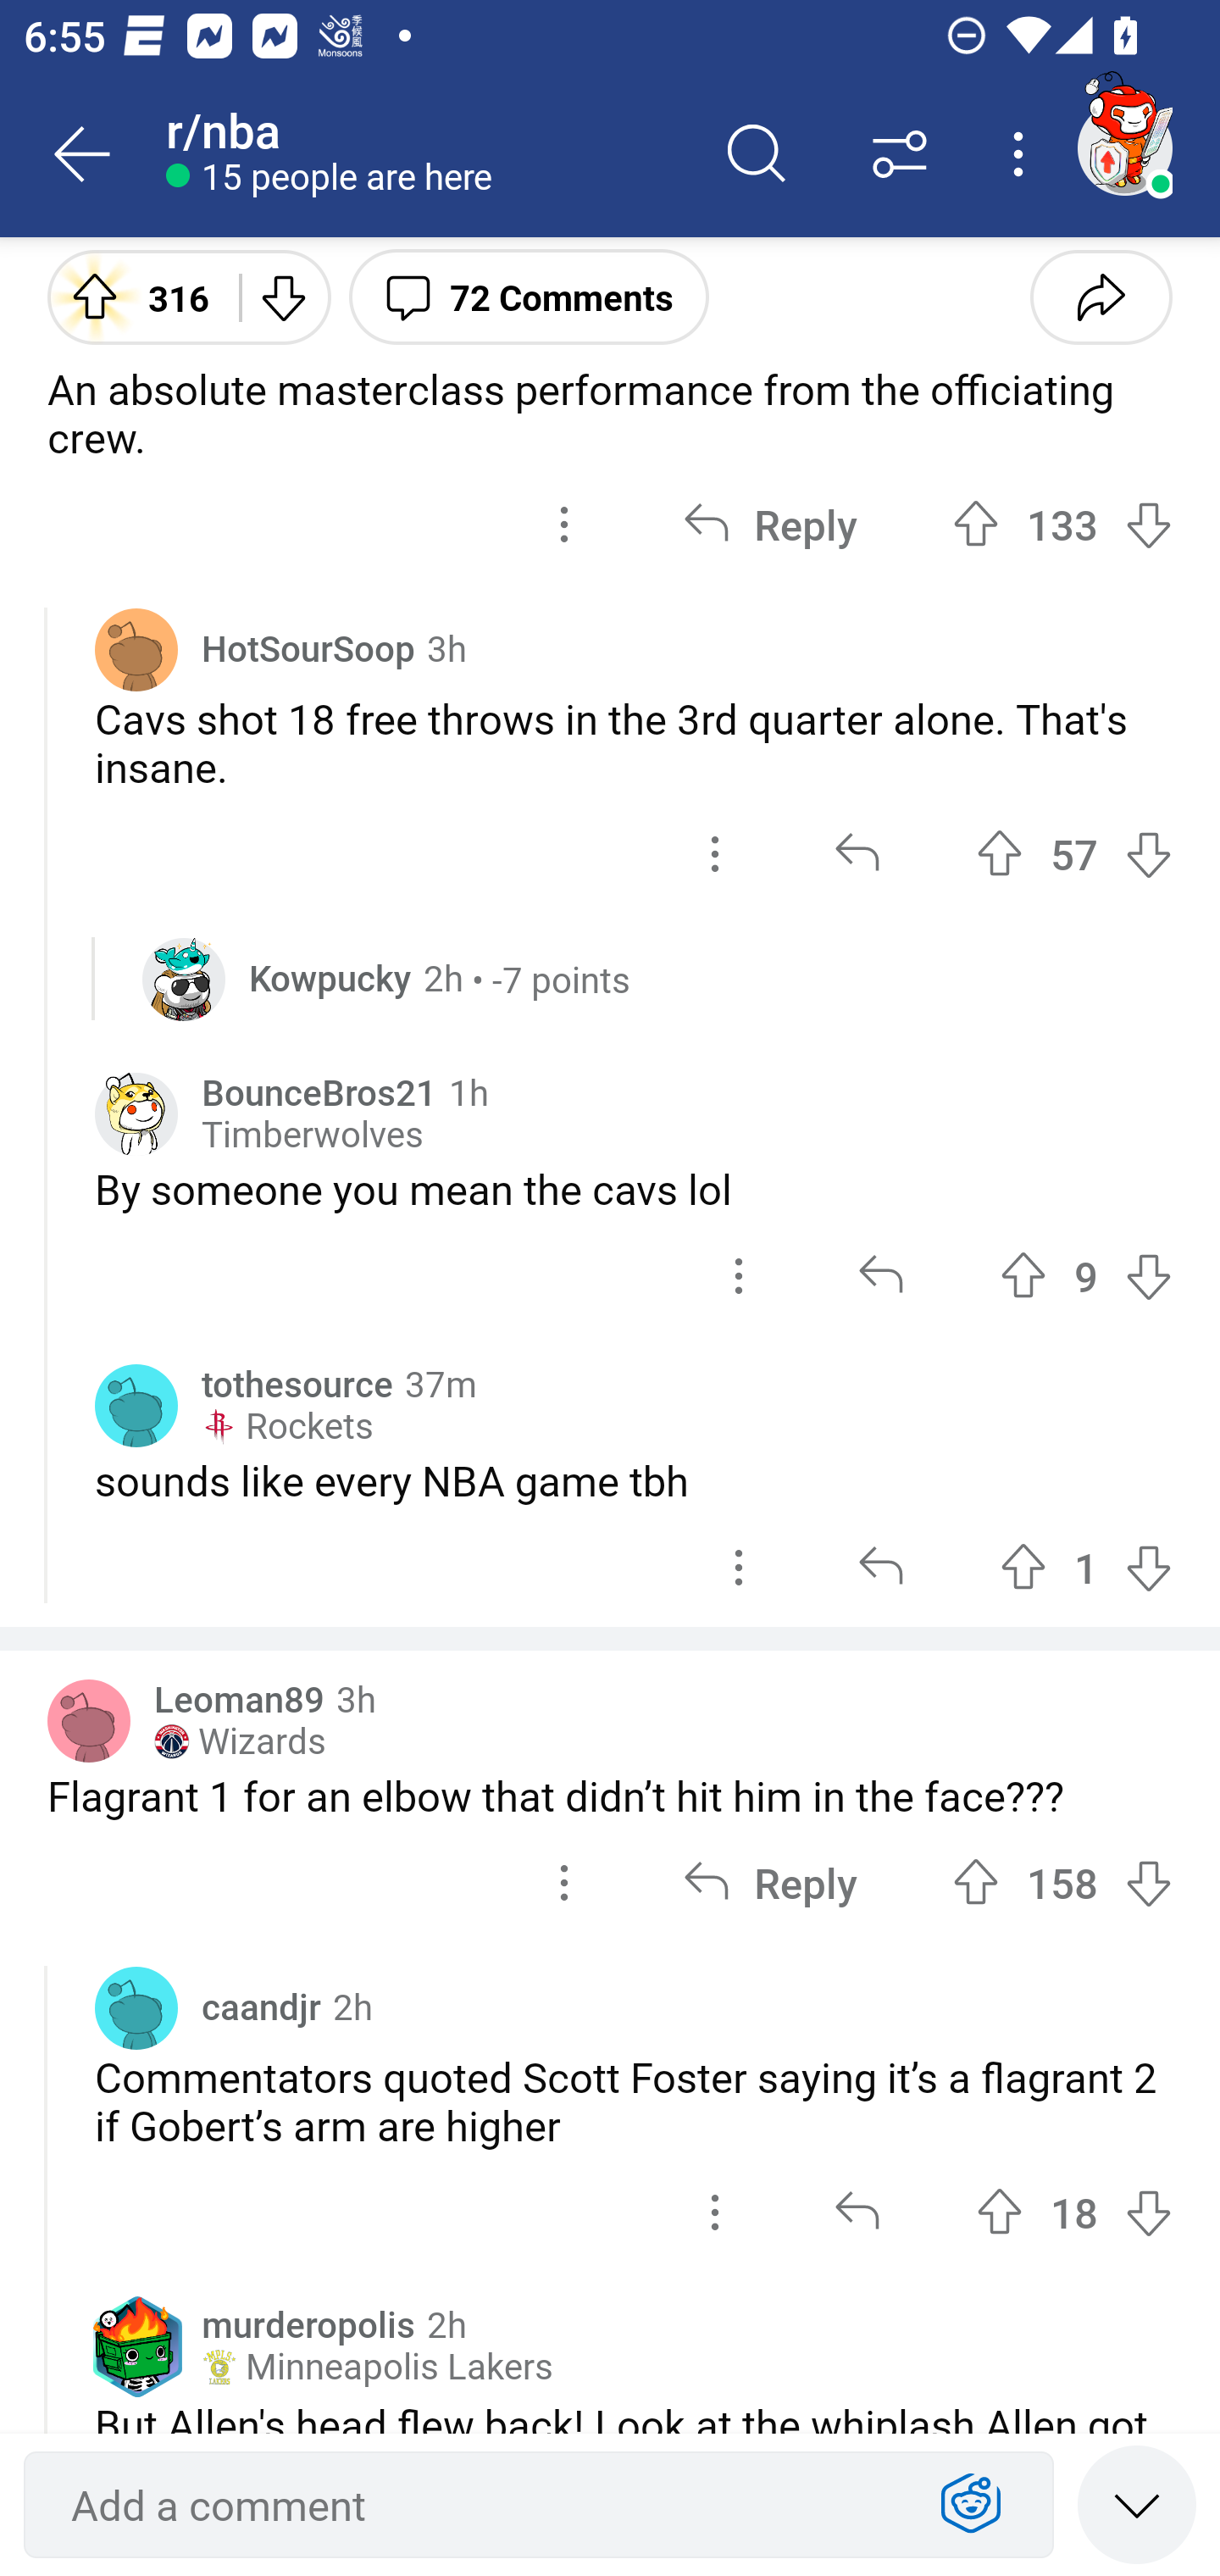 The width and height of the screenshot is (1220, 2576). Describe the element at coordinates (900, 154) in the screenshot. I see `Sort comments` at that location.